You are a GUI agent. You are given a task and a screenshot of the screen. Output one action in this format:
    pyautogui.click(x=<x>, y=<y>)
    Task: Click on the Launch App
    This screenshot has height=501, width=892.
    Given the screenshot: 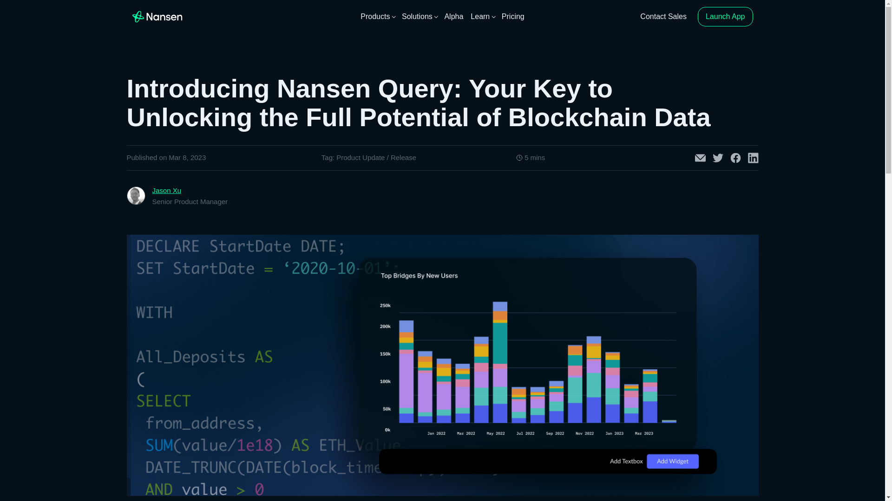 What is the action you would take?
    pyautogui.click(x=725, y=17)
    